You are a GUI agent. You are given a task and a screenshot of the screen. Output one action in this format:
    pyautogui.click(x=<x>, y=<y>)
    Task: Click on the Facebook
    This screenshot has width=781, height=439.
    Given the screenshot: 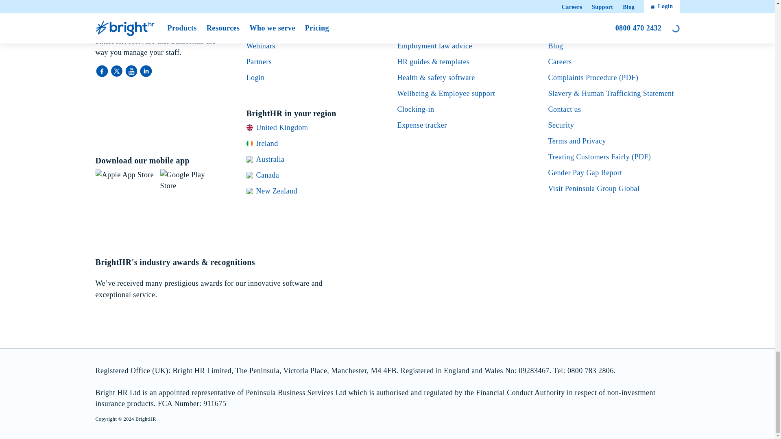 What is the action you would take?
    pyautogui.click(x=103, y=71)
    